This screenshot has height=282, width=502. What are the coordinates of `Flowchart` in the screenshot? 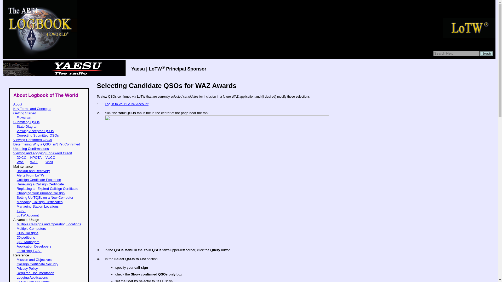 It's located at (24, 118).